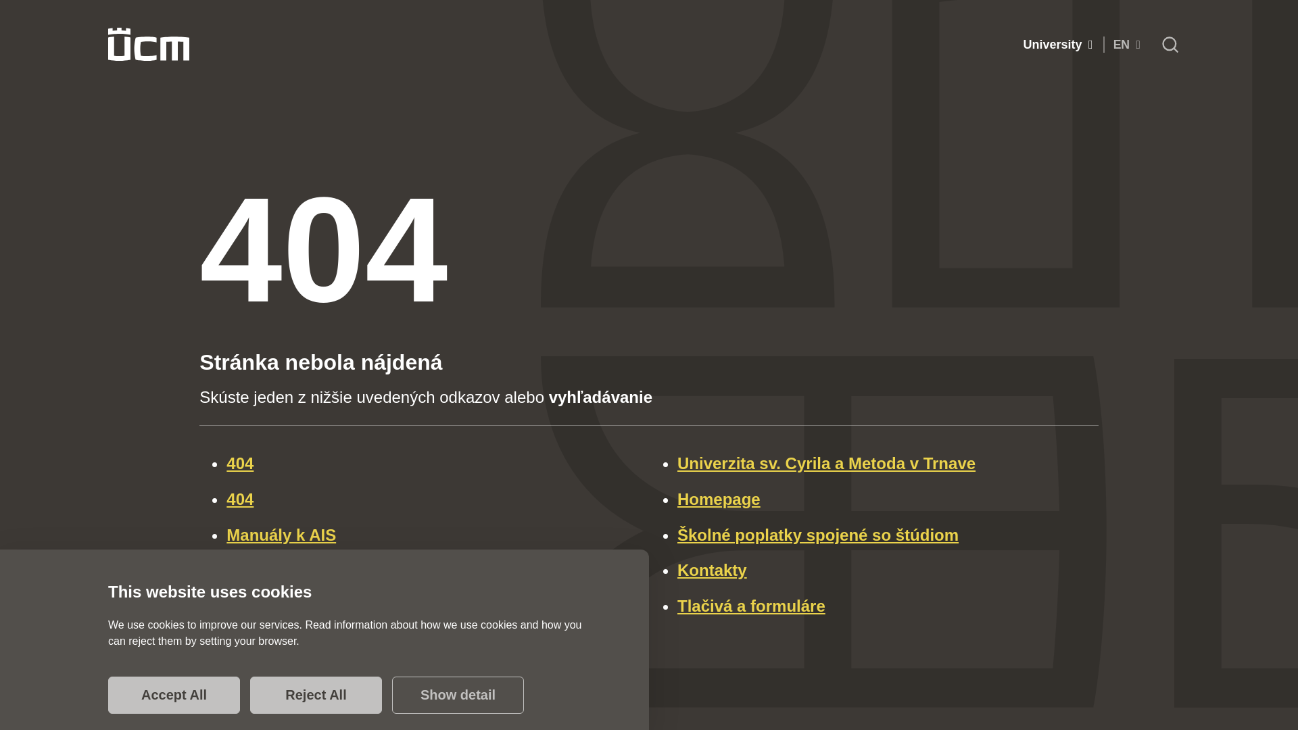 This screenshot has height=730, width=1298. I want to click on Show detail, so click(458, 695).